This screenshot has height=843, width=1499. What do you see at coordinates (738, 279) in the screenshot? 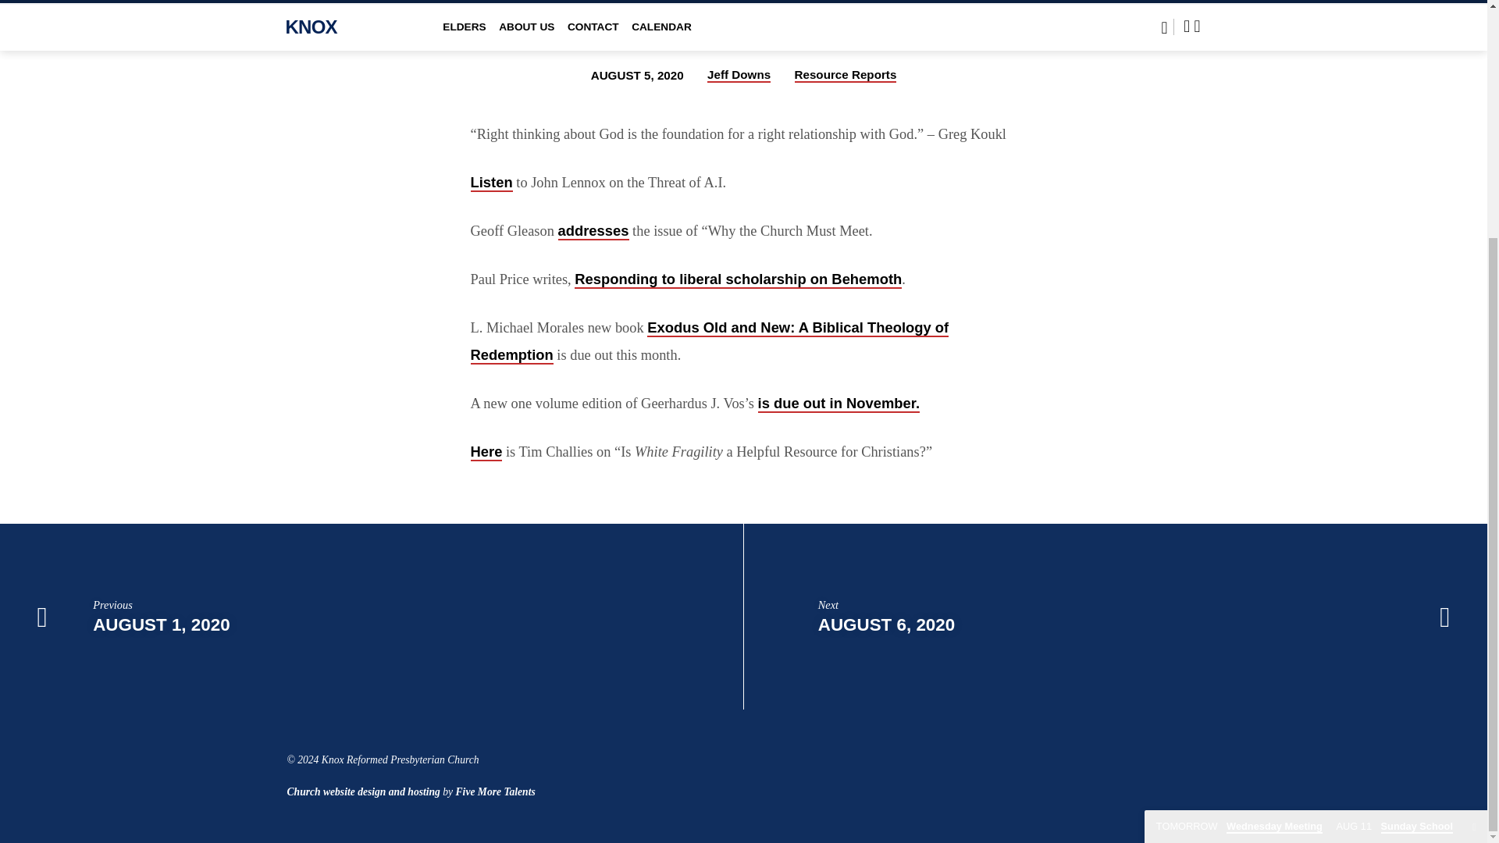
I see `Responding to liberal scholarship on Behemoth` at bounding box center [738, 279].